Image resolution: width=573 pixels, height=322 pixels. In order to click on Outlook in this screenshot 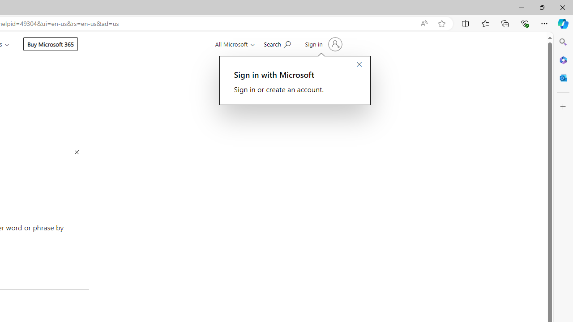, I will do `click(563, 78)`.